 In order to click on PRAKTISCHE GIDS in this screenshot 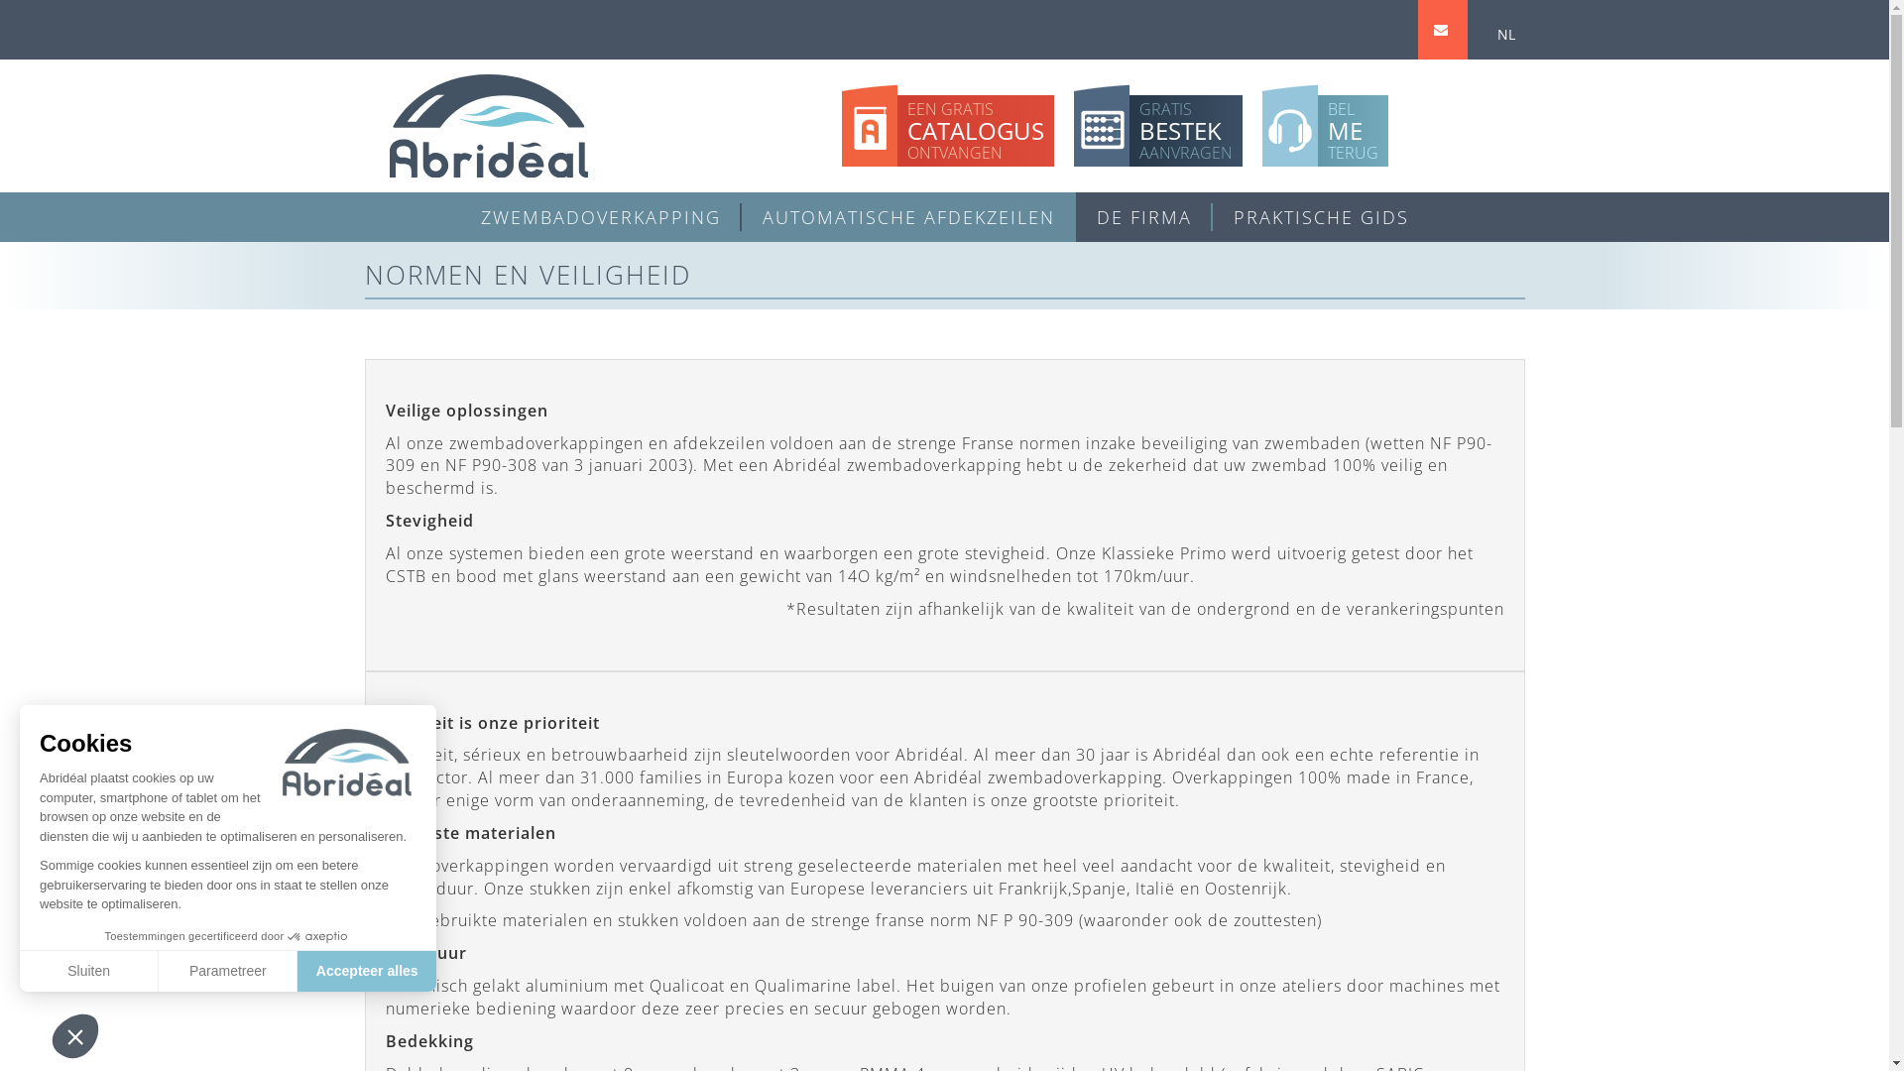, I will do `click(1321, 217)`.